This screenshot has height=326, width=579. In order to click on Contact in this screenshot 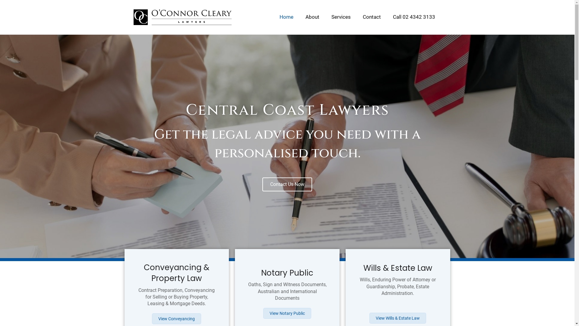, I will do `click(372, 17)`.